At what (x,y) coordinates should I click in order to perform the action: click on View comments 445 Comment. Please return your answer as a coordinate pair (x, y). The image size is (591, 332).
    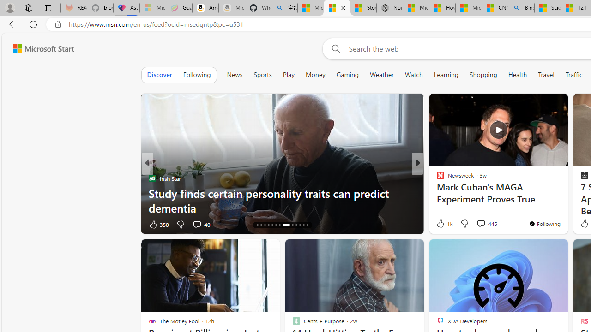
    Looking at the image, I should click on (487, 223).